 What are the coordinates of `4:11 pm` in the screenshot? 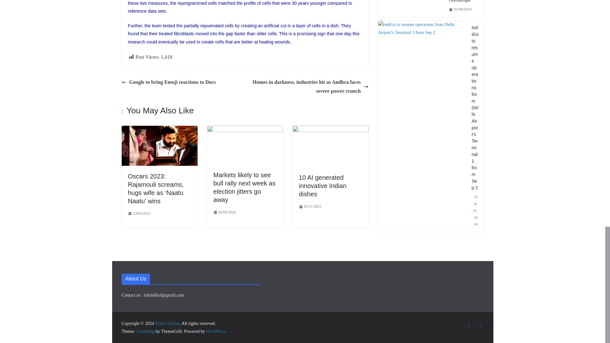 It's located at (139, 213).